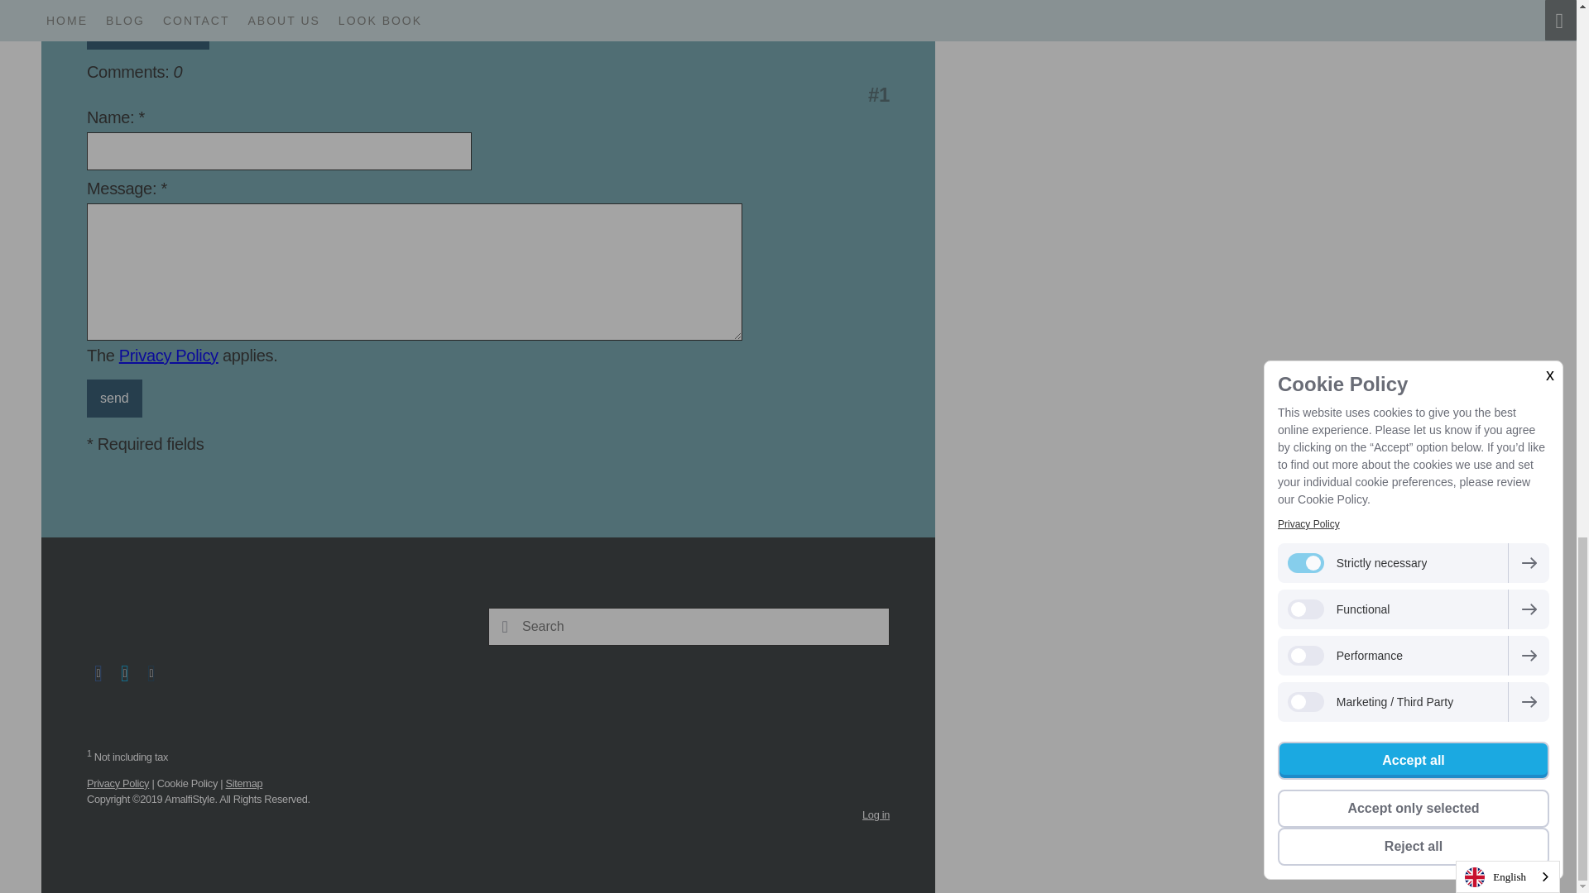 Image resolution: width=1589 pixels, height=893 pixels. What do you see at coordinates (187, 782) in the screenshot?
I see `Cookie Policy` at bounding box center [187, 782].